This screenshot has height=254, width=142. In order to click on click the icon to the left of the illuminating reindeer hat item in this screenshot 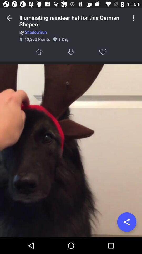, I will do `click(9, 18)`.